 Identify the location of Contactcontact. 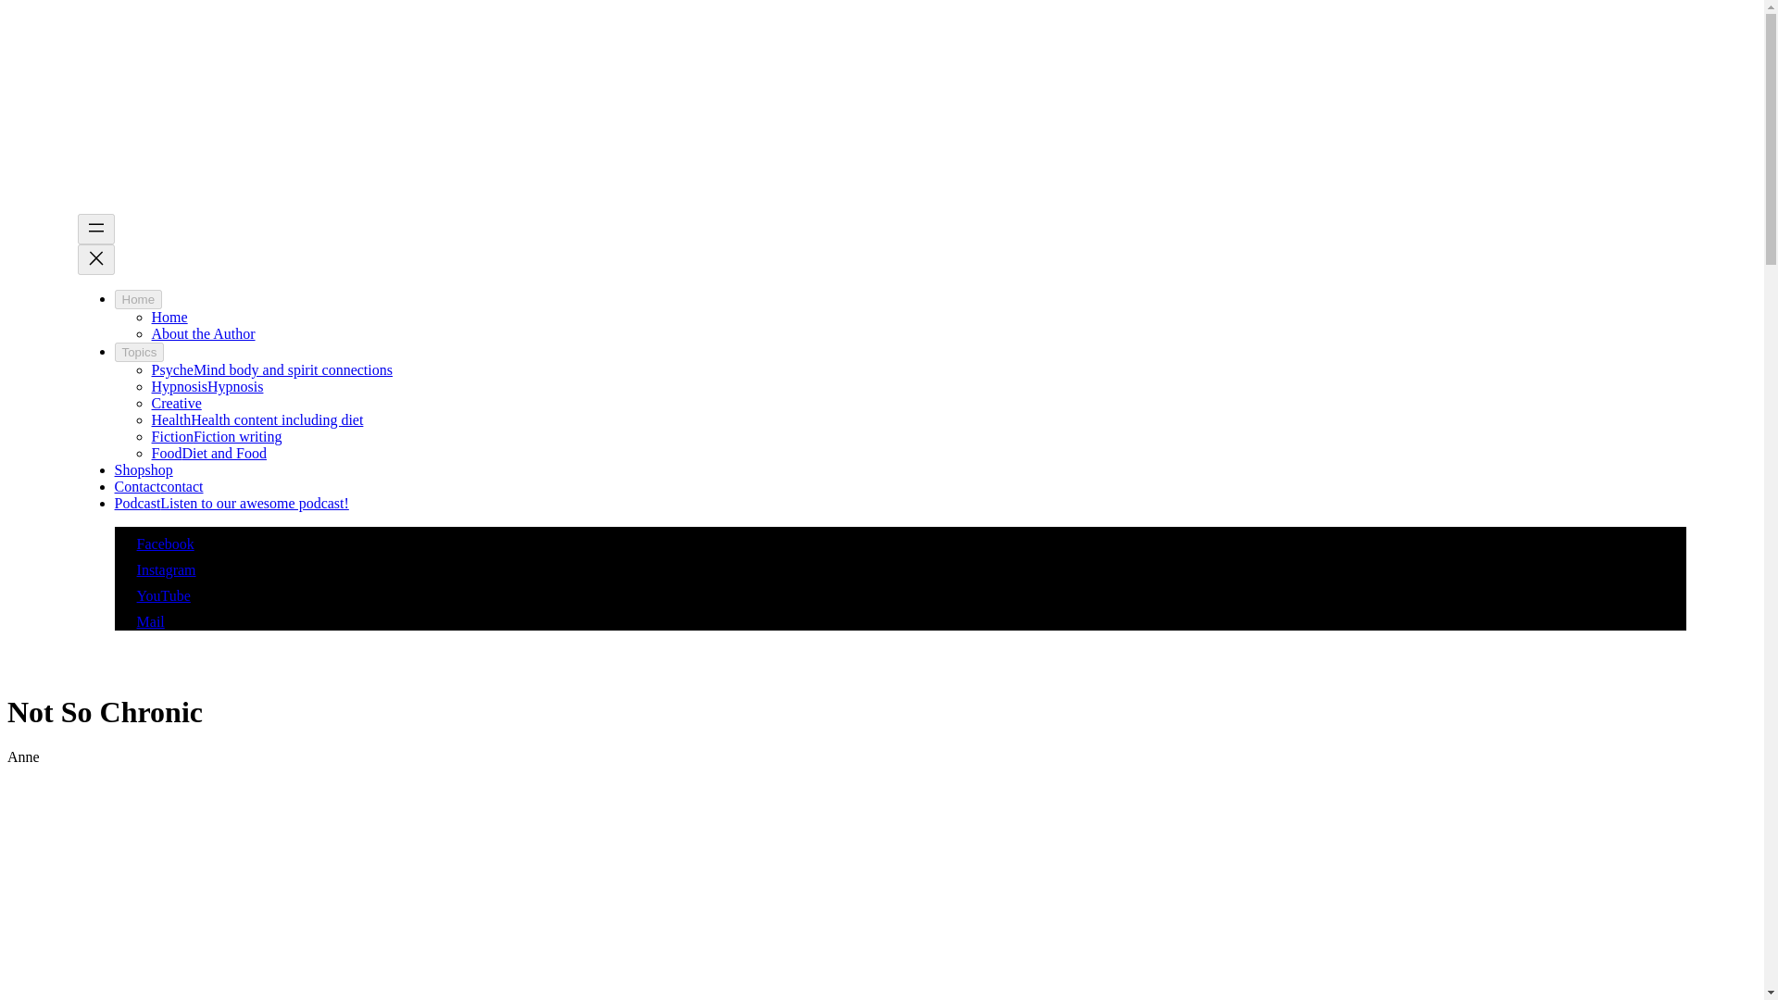
(159, 486).